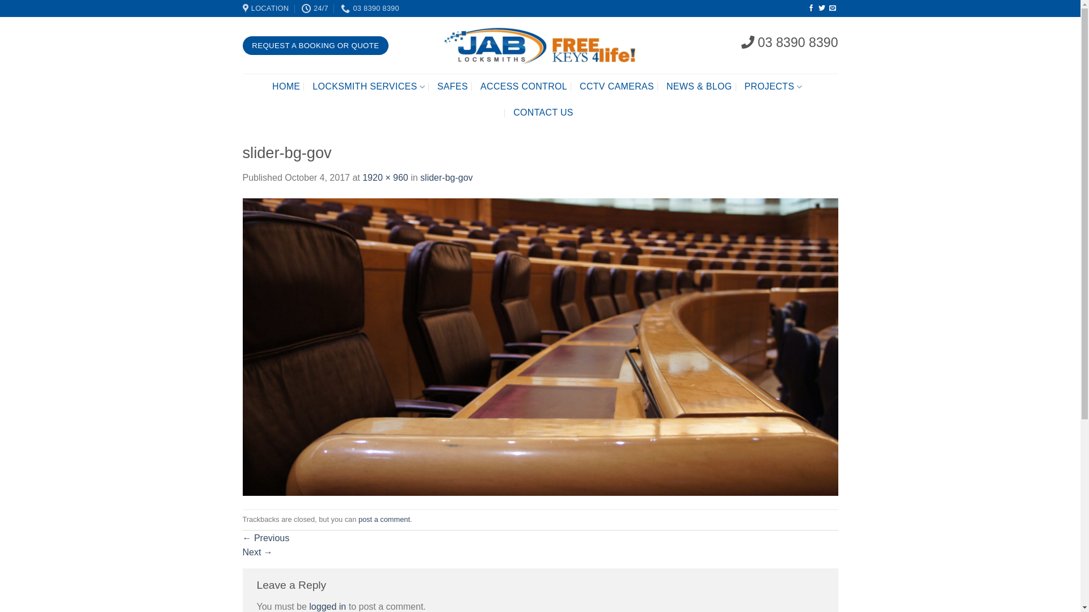  I want to click on Send us an email, so click(833, 8).